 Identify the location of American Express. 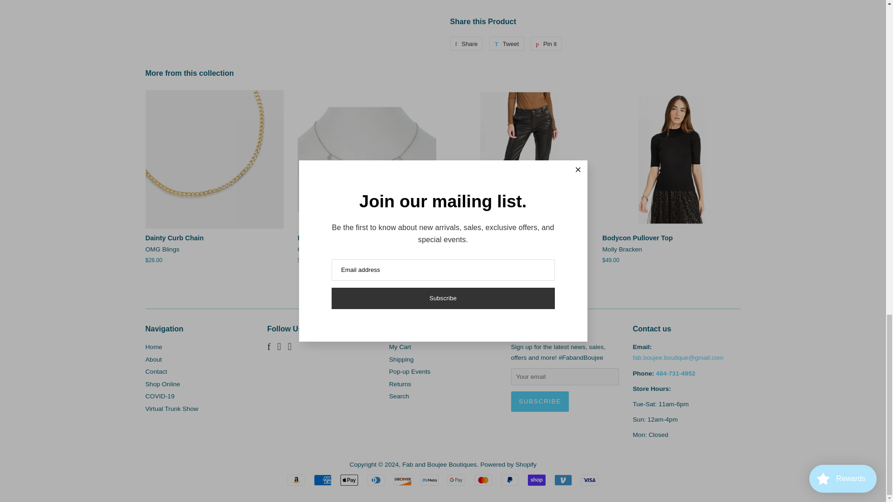
(323, 480).